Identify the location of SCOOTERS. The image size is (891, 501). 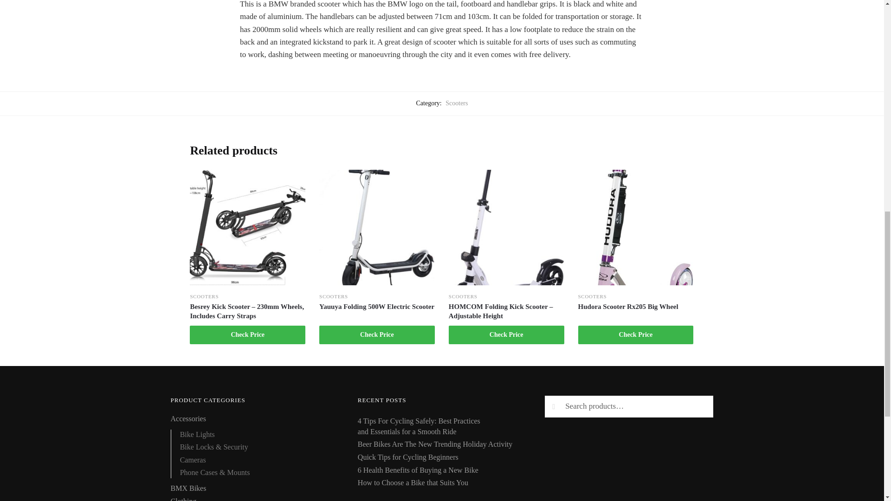
(333, 295).